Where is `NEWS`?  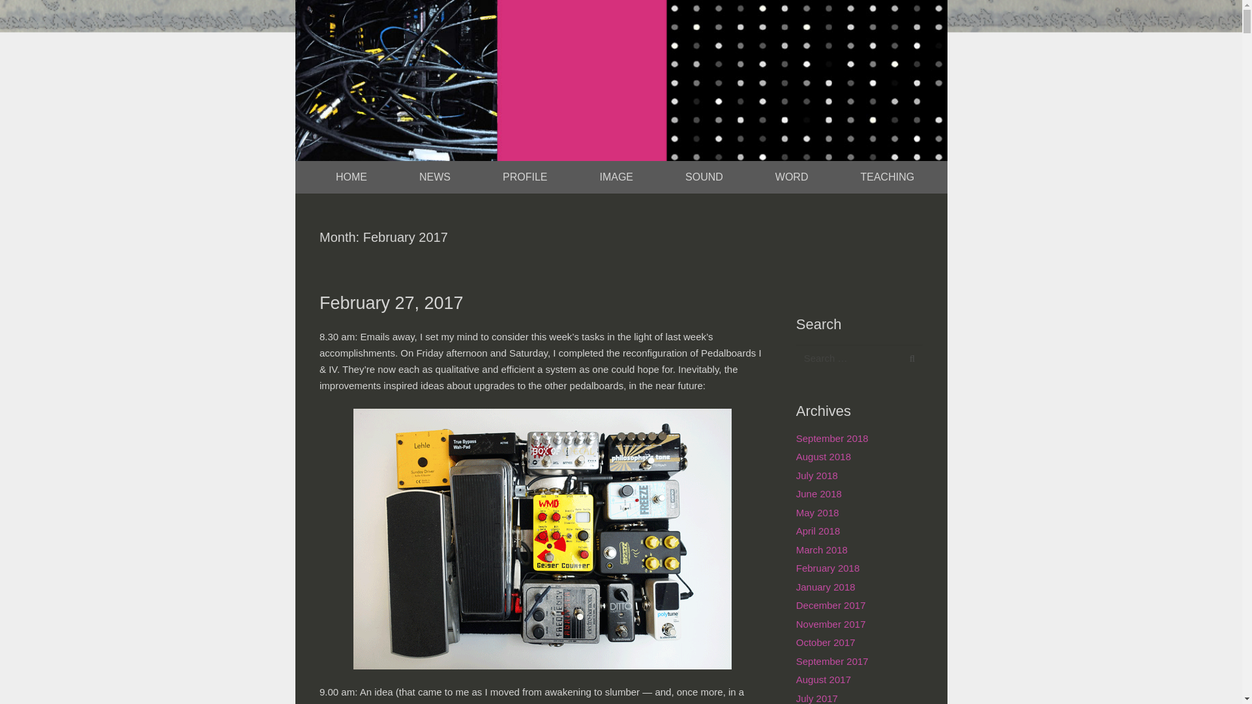 NEWS is located at coordinates (434, 177).